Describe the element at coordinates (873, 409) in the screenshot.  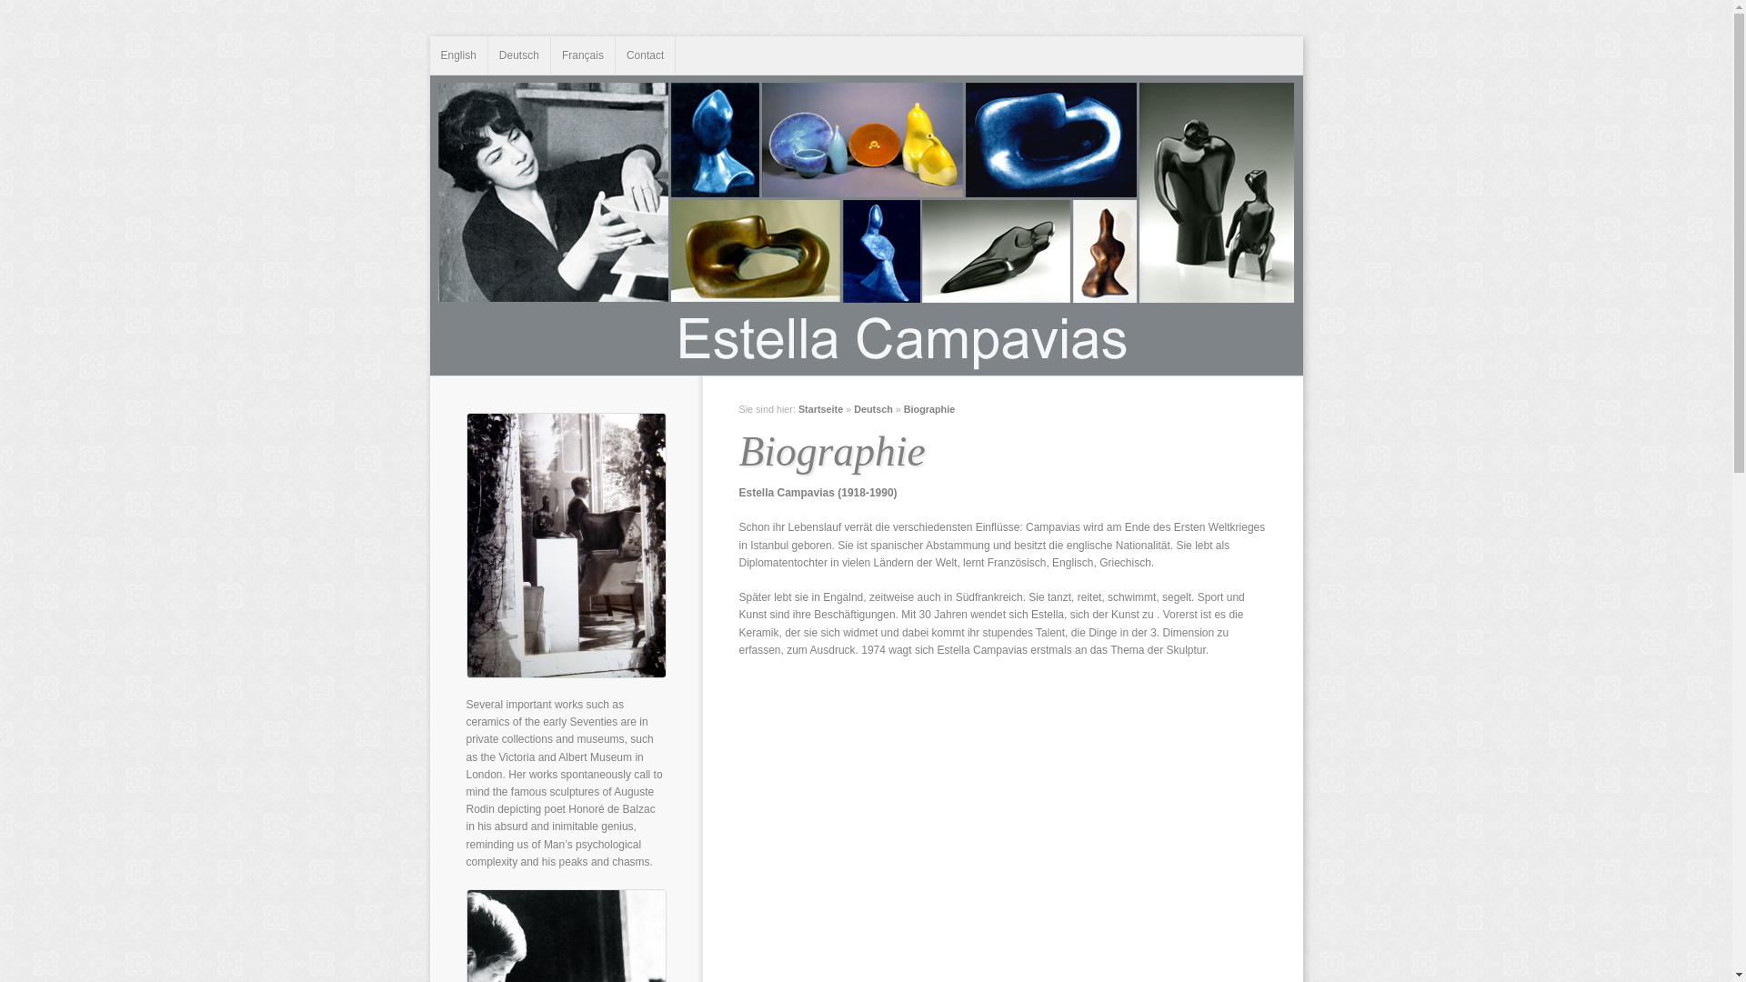
I see `Deutsch` at that location.